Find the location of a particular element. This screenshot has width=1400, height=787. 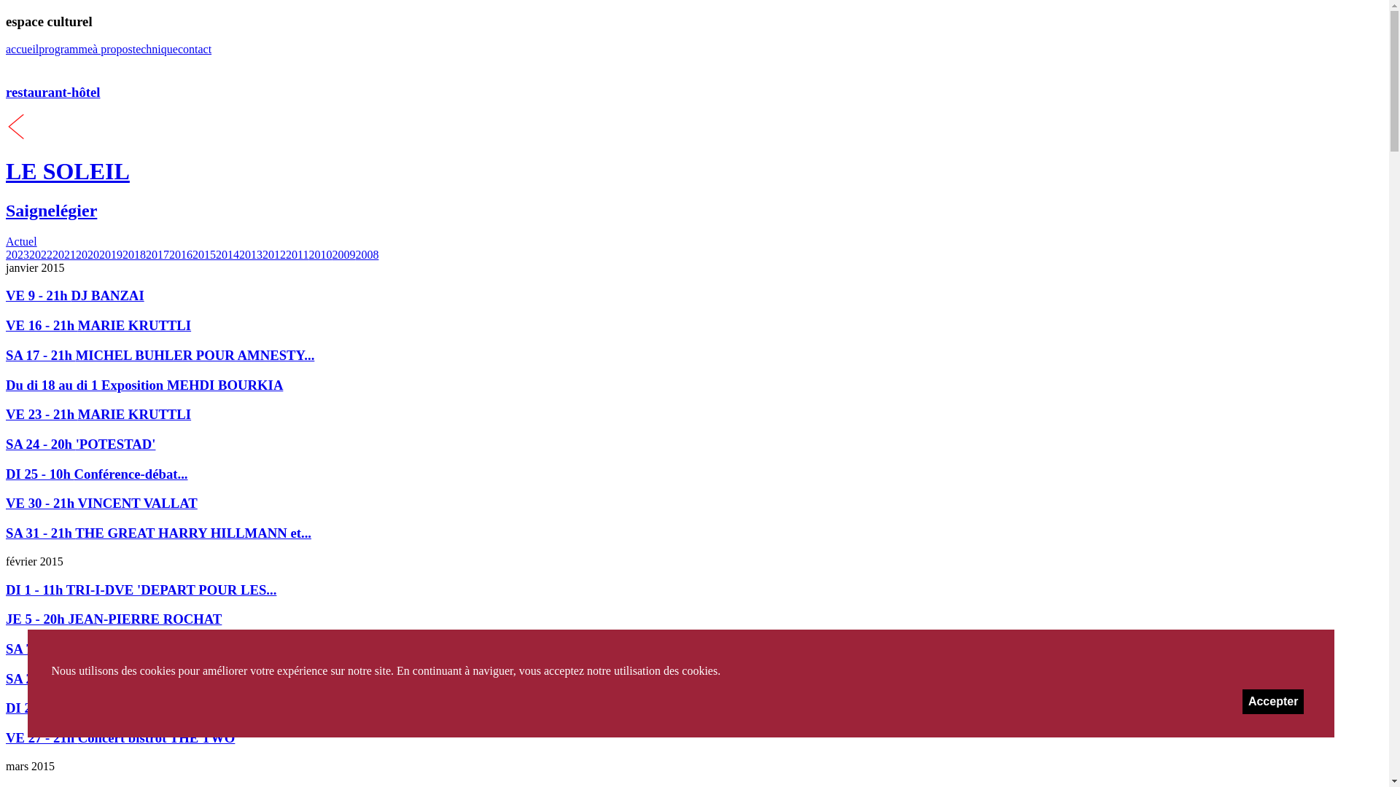

2021 is located at coordinates (64, 255).